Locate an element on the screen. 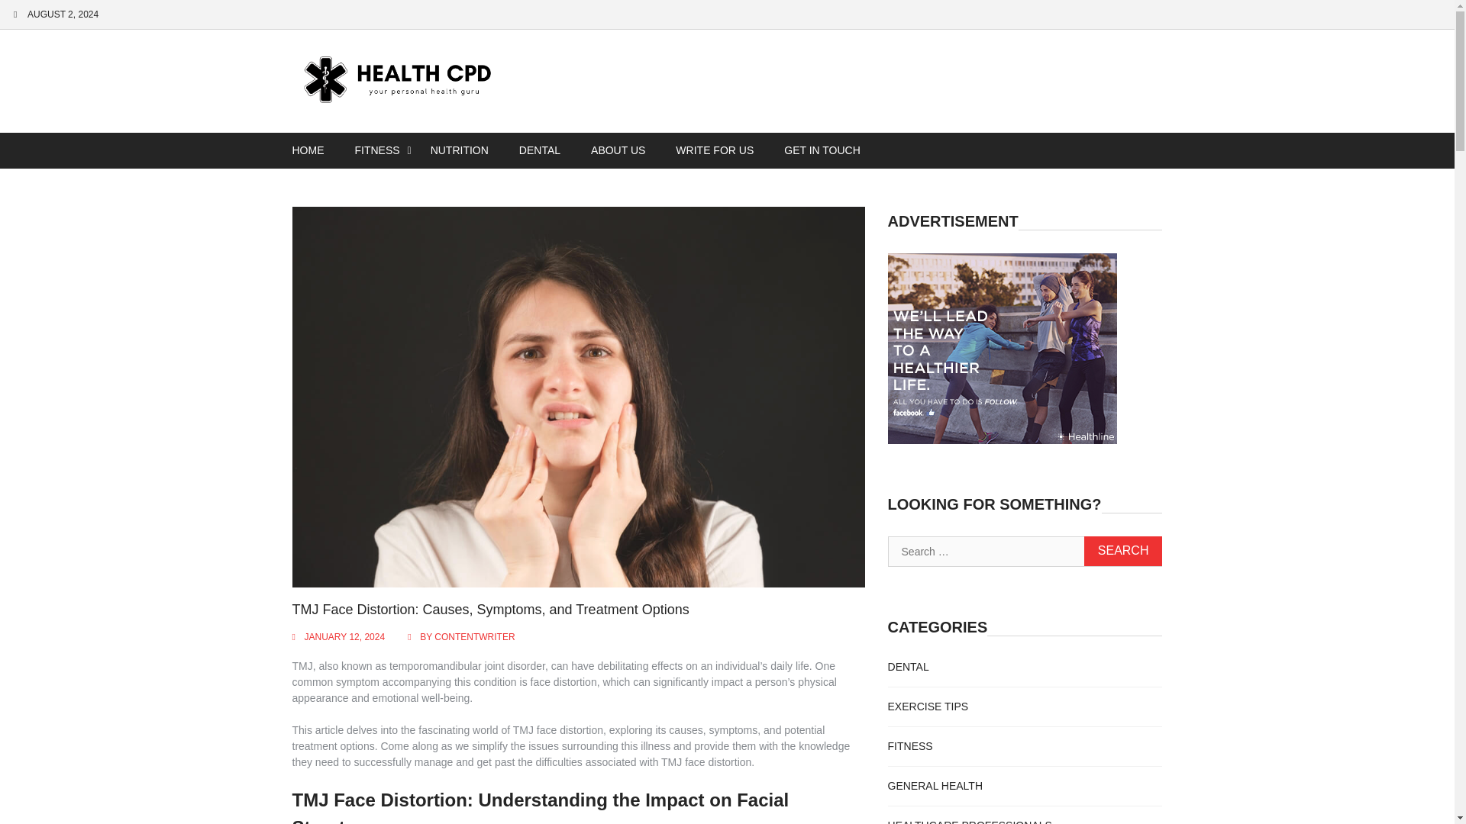  GENERAL HEALTH is located at coordinates (935, 785).